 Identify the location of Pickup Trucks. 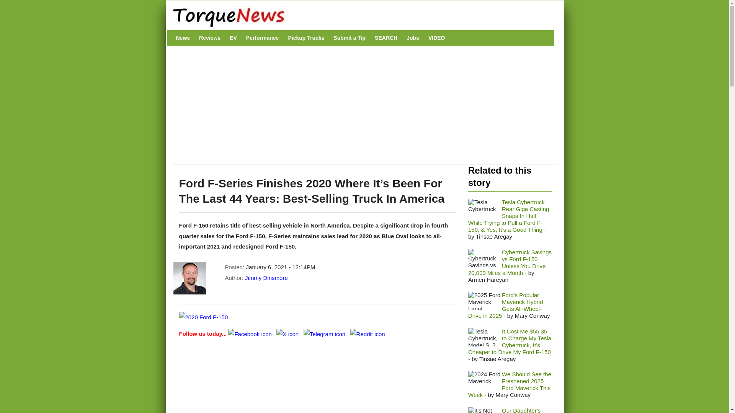
(306, 38).